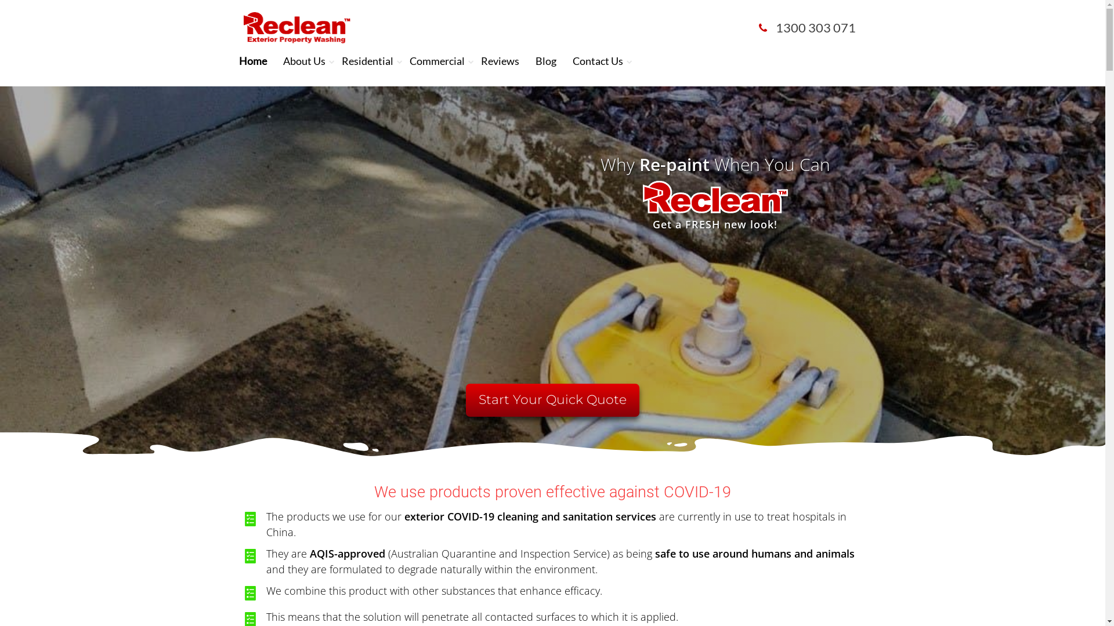 This screenshot has height=626, width=1114. I want to click on Home, so click(253, 61).